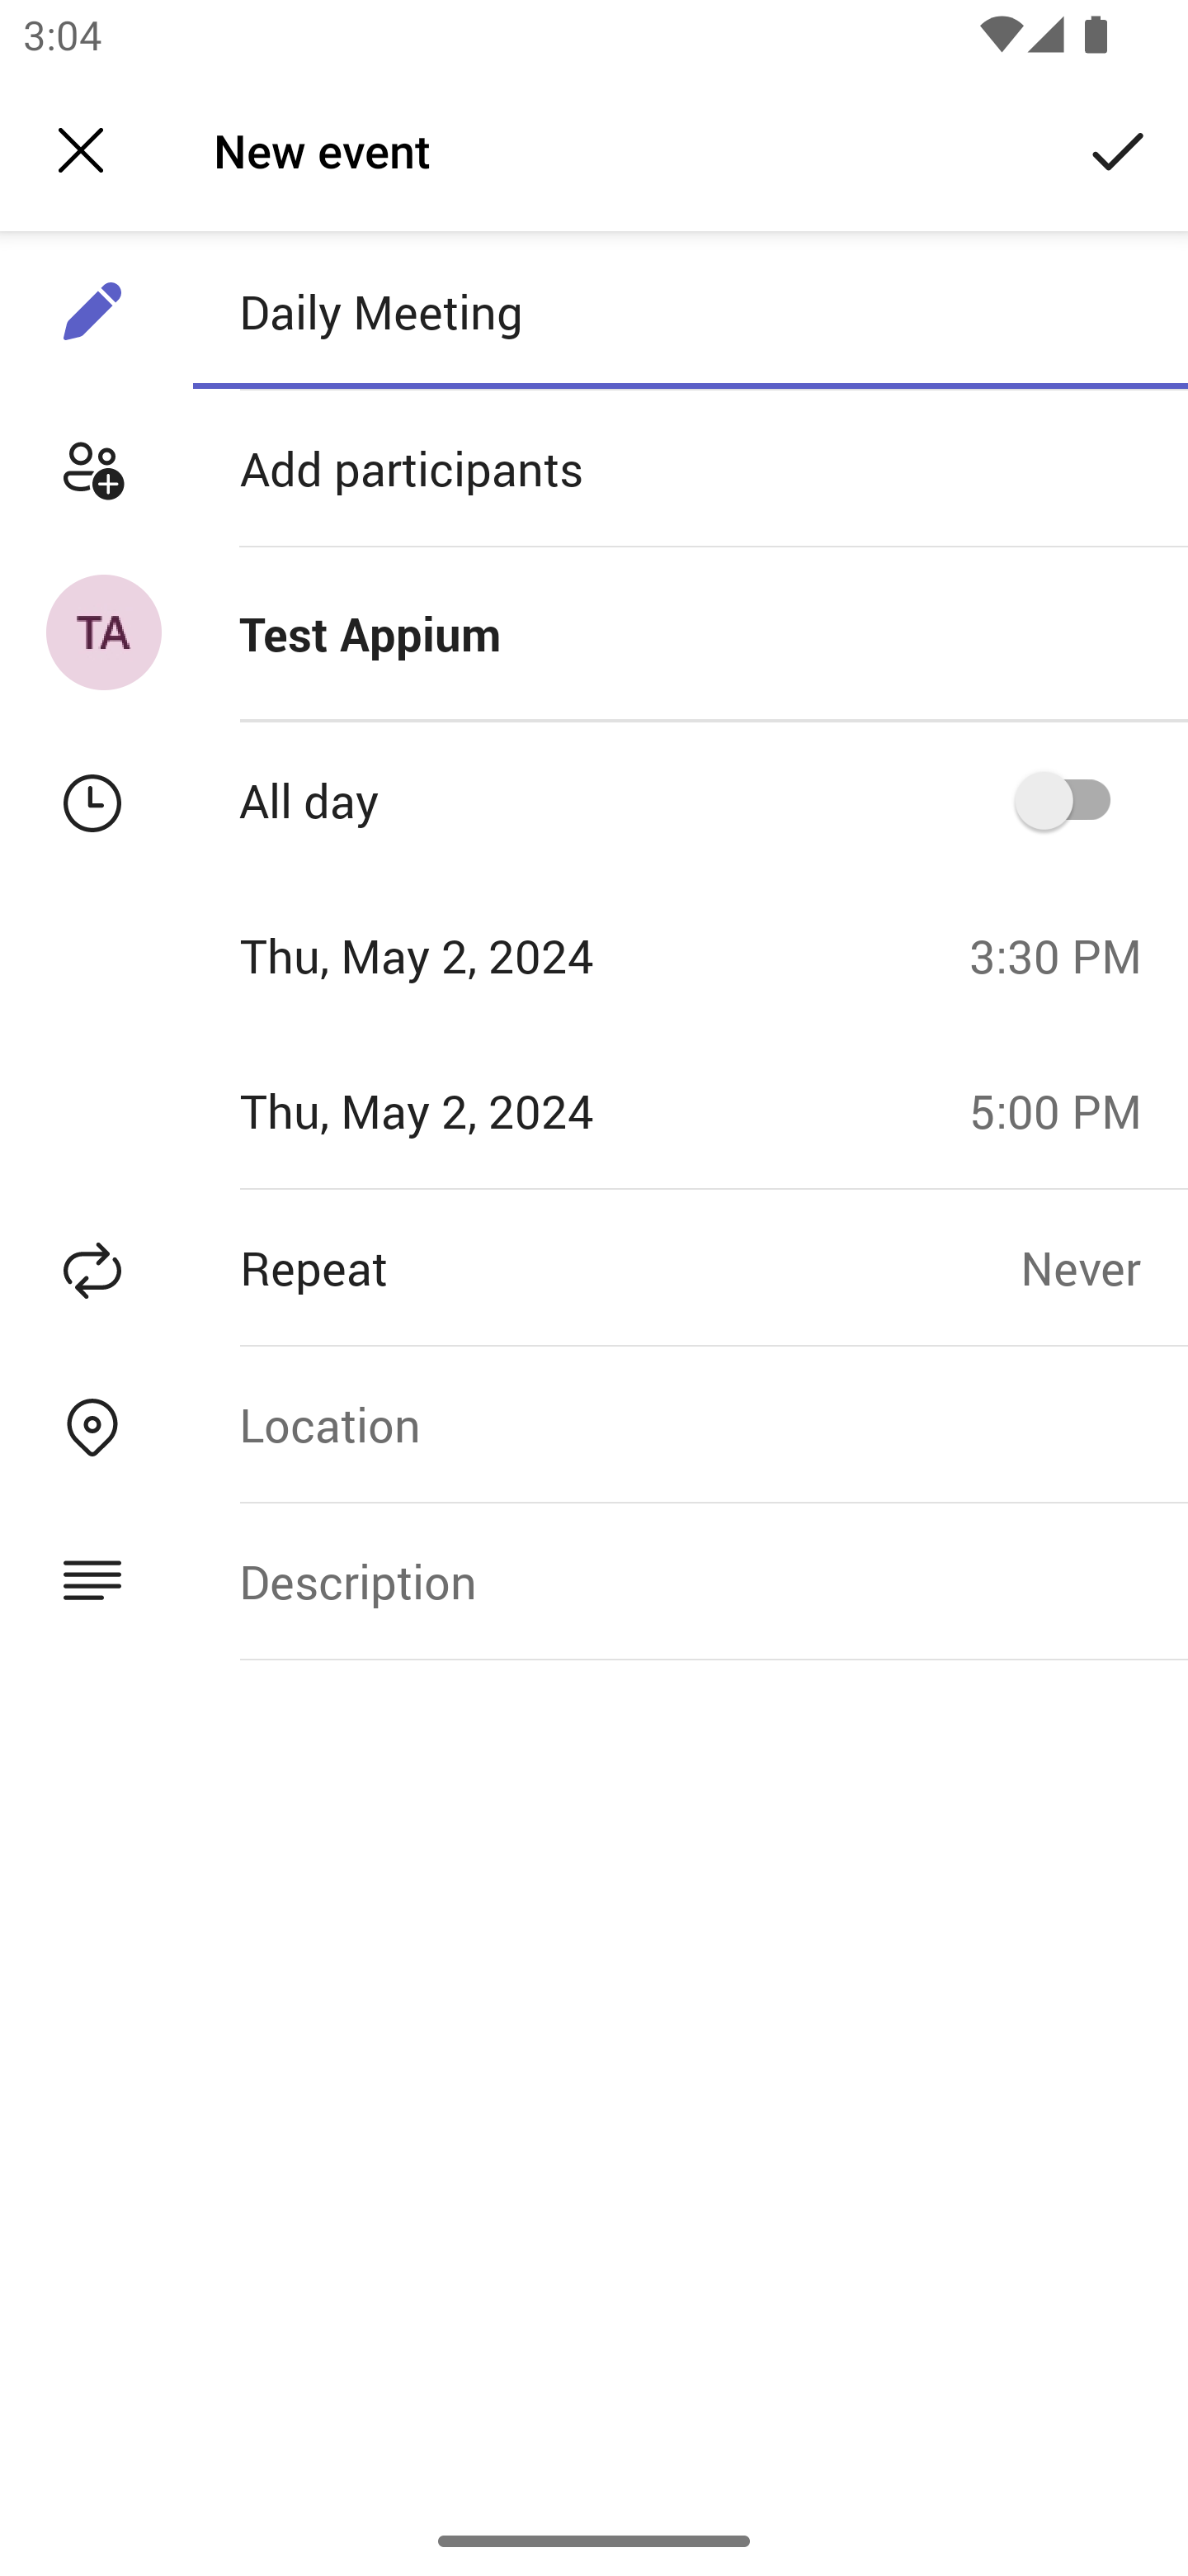 The height and width of the screenshot is (2576, 1188). What do you see at coordinates (1073, 799) in the screenshot?
I see `All day` at bounding box center [1073, 799].